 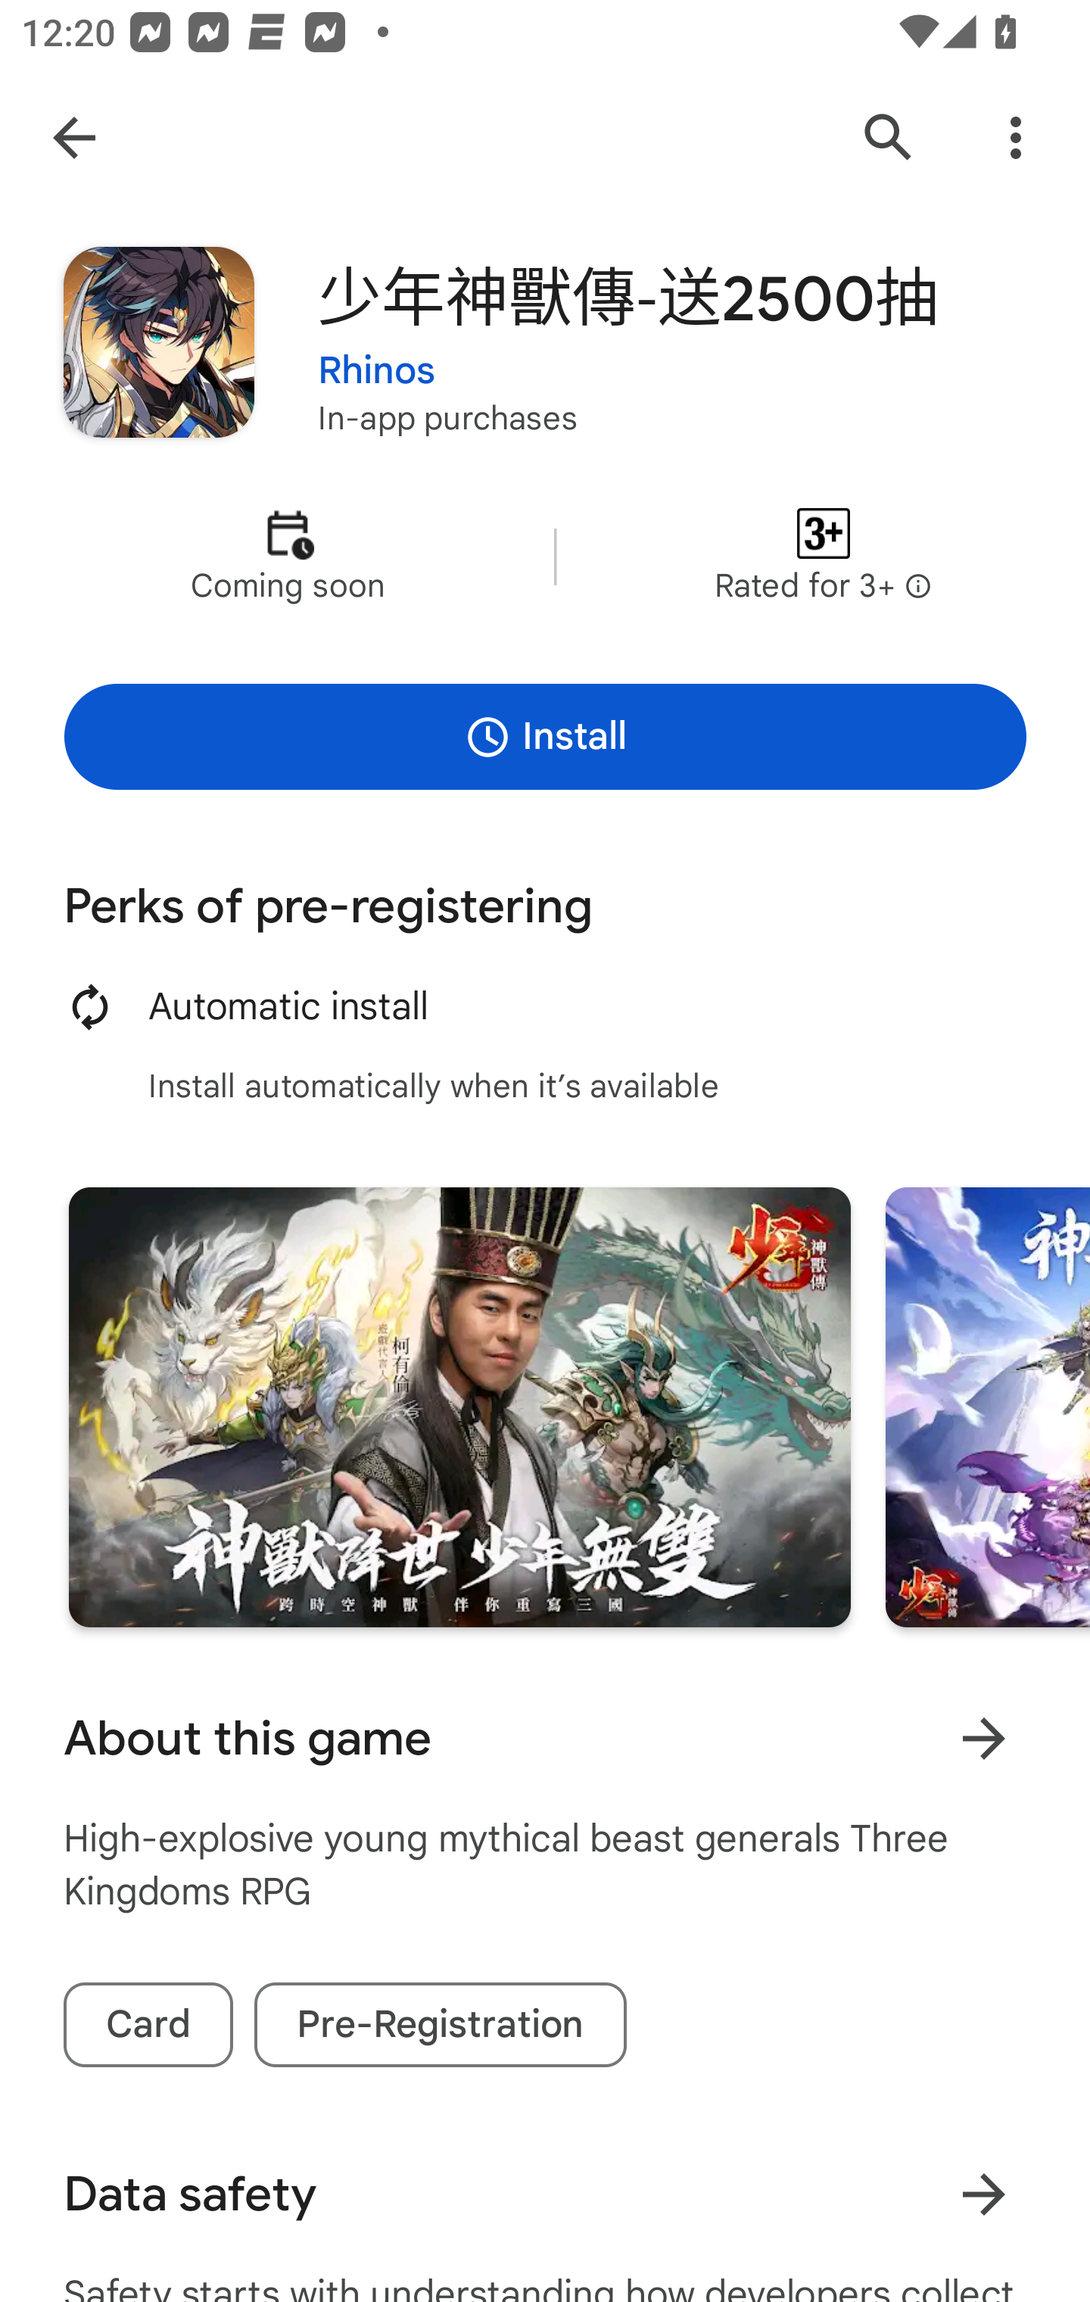 I want to click on About this game Learn more About this game, so click(x=545, y=1739).